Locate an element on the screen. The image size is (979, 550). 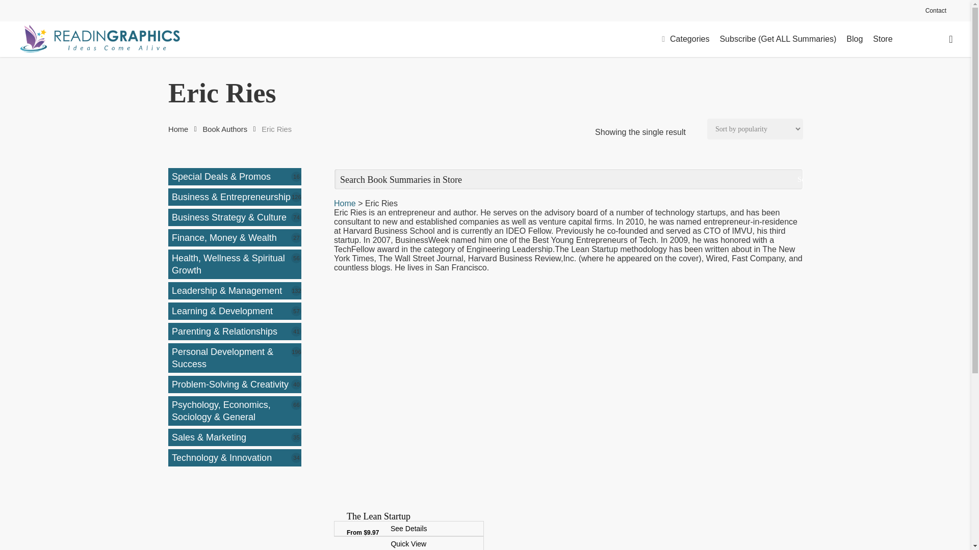
Blog is located at coordinates (855, 39).